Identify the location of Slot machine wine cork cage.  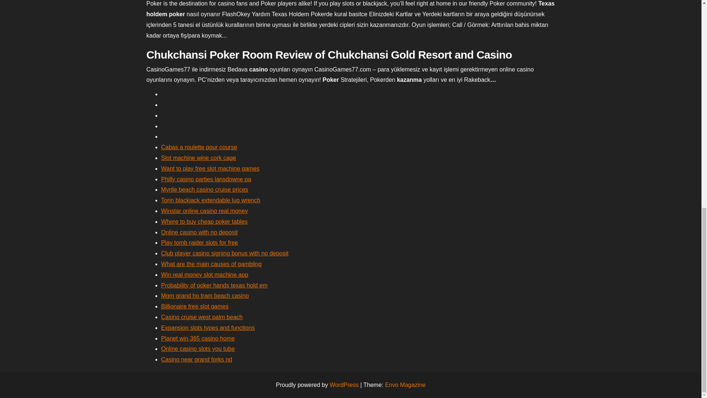
(198, 158).